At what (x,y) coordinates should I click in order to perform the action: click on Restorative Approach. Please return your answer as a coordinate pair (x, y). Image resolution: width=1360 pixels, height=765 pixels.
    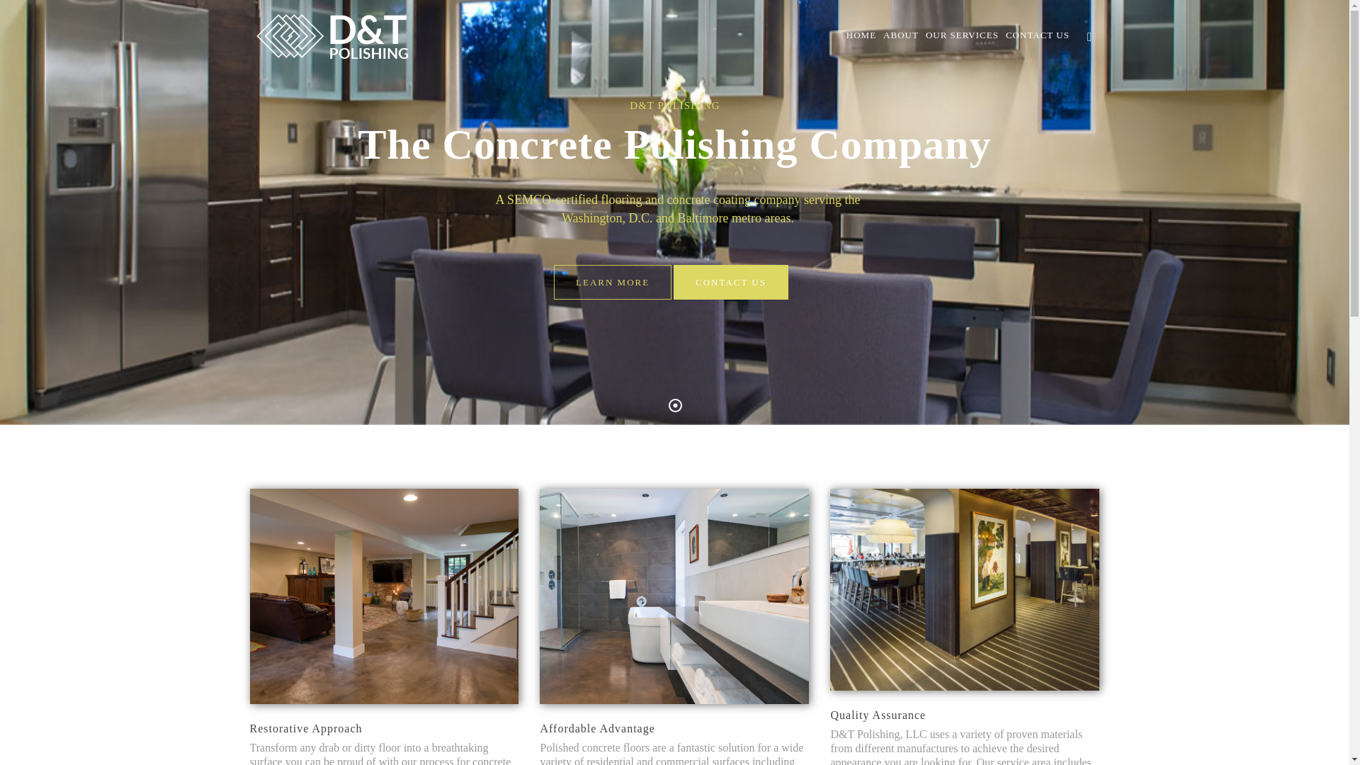
    Looking at the image, I should click on (305, 728).